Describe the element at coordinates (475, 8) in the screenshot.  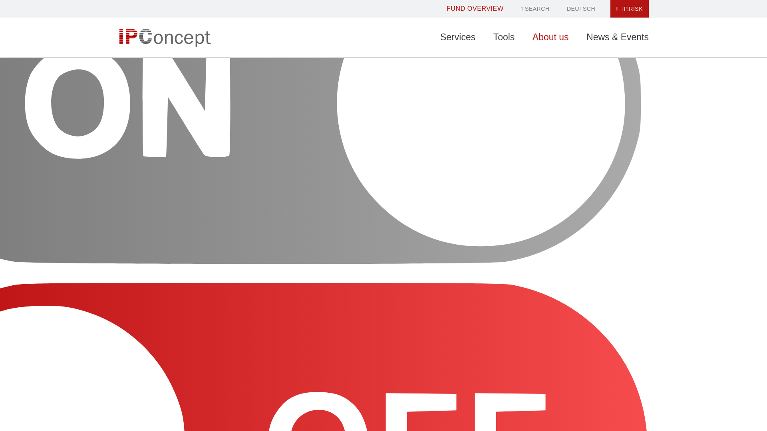
I see `FUND OVERVIEW` at that location.